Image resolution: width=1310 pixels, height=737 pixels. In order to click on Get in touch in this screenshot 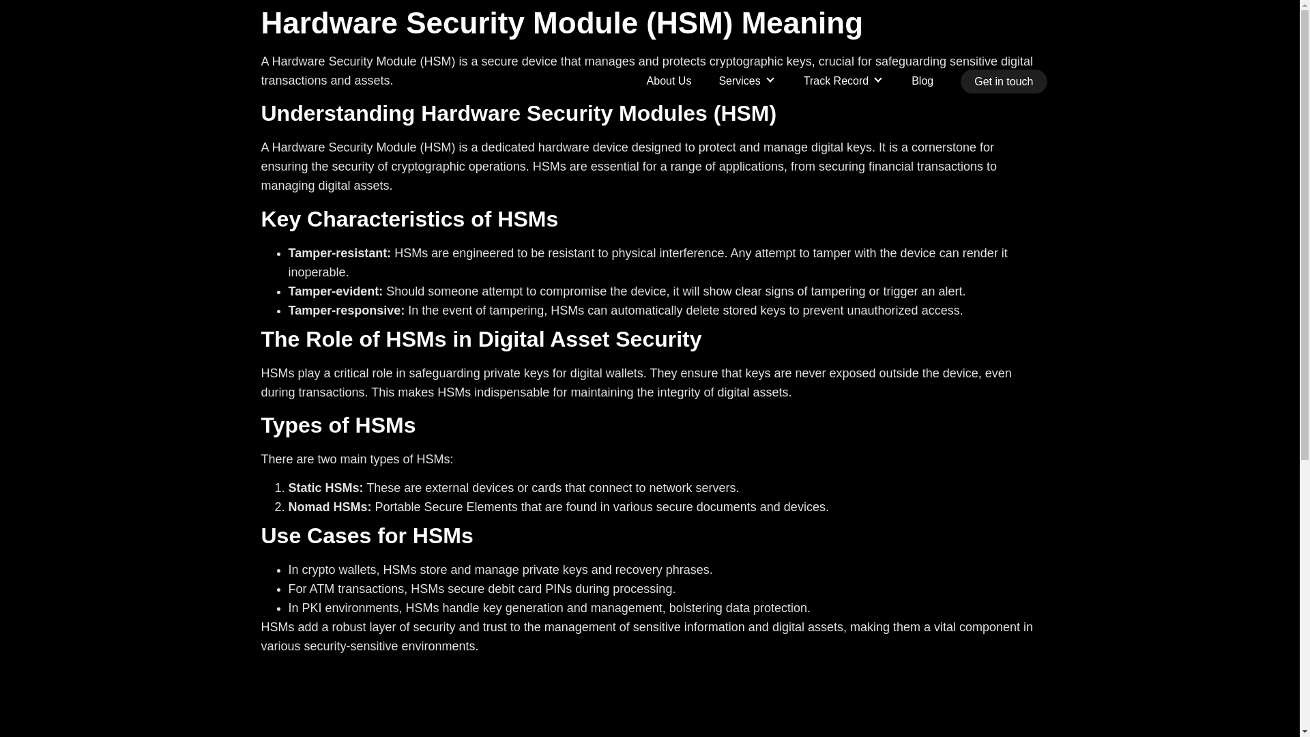, I will do `click(1003, 81)`.